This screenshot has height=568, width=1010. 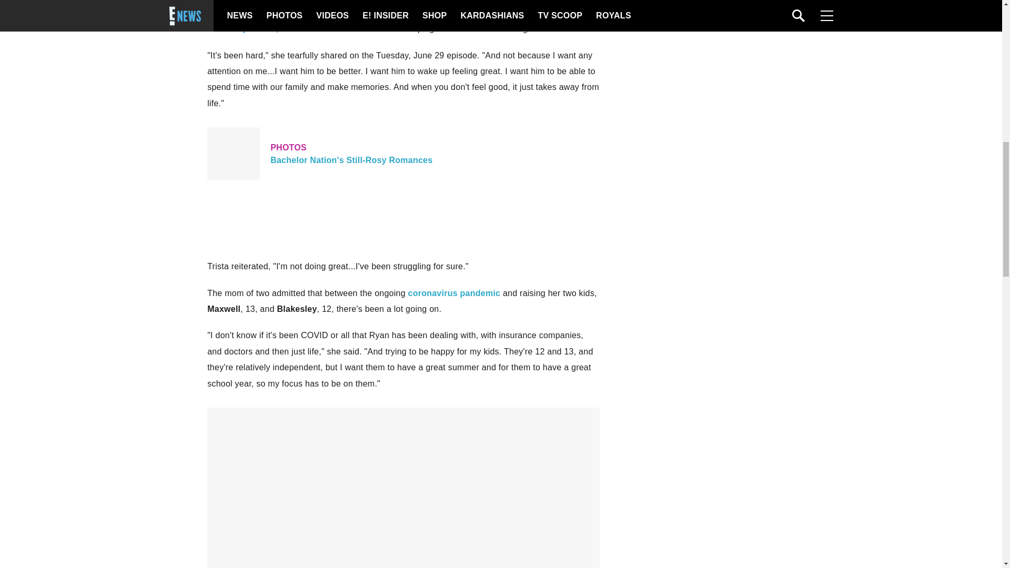 What do you see at coordinates (367, 21) in the screenshot?
I see `Ben and Ashley I Almost Famous podcast` at bounding box center [367, 21].